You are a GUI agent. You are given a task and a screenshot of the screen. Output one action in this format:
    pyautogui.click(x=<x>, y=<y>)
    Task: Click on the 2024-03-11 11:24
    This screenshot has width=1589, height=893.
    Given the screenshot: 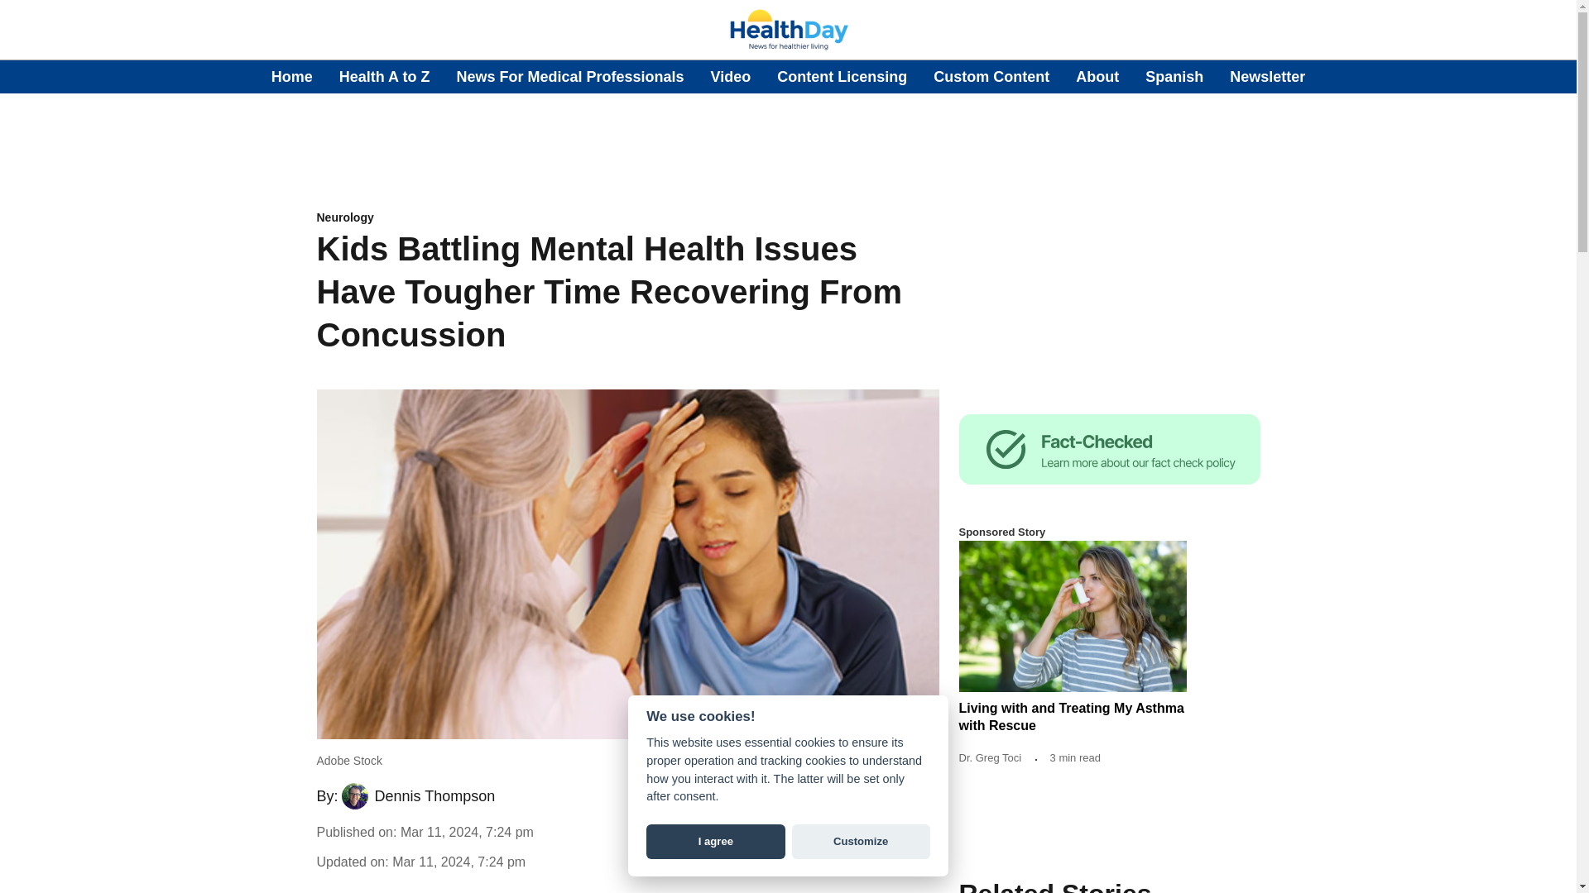 What is the action you would take?
    pyautogui.click(x=458, y=862)
    